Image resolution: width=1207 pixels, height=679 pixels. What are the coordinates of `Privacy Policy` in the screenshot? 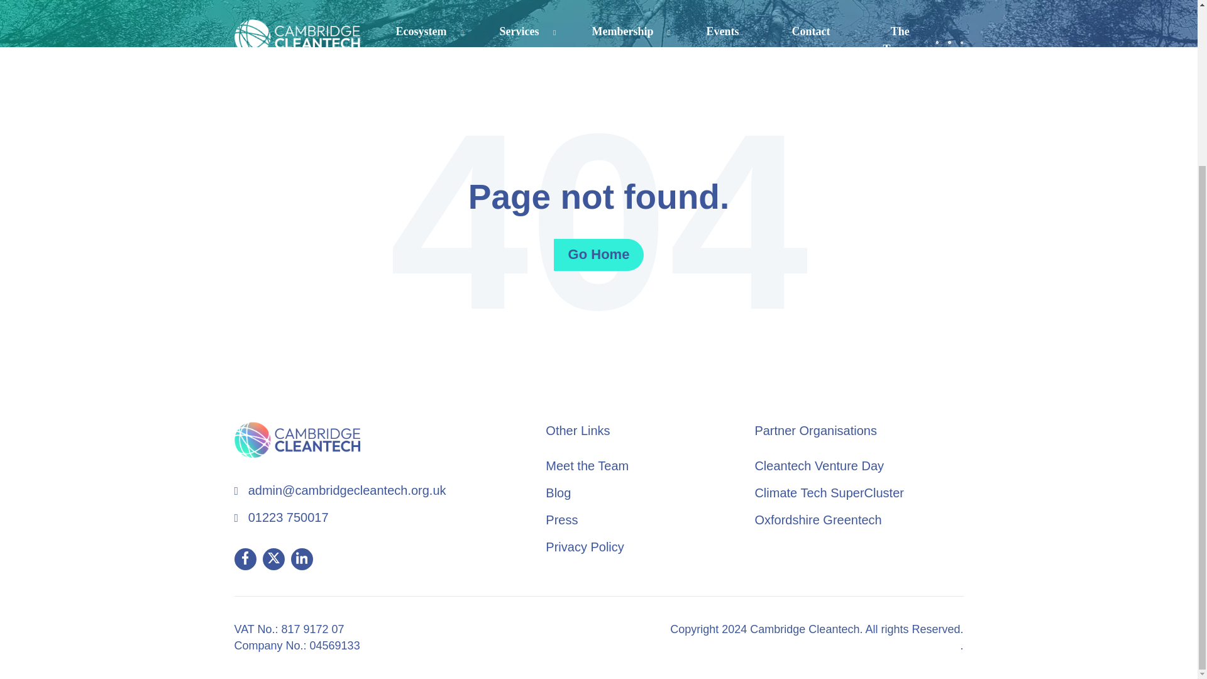 It's located at (585, 547).